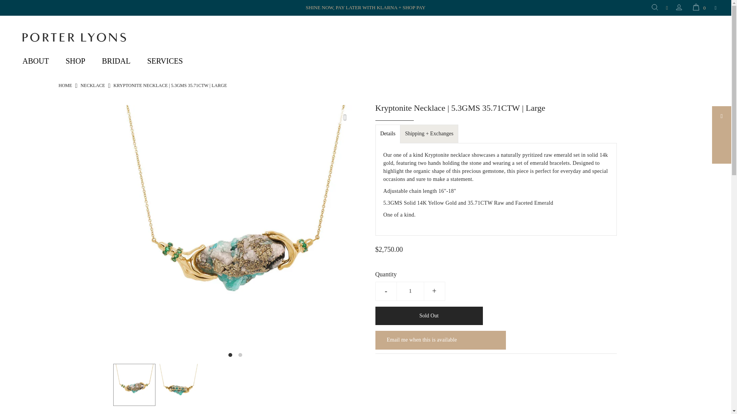  What do you see at coordinates (93, 85) in the screenshot?
I see `Necklace` at bounding box center [93, 85].